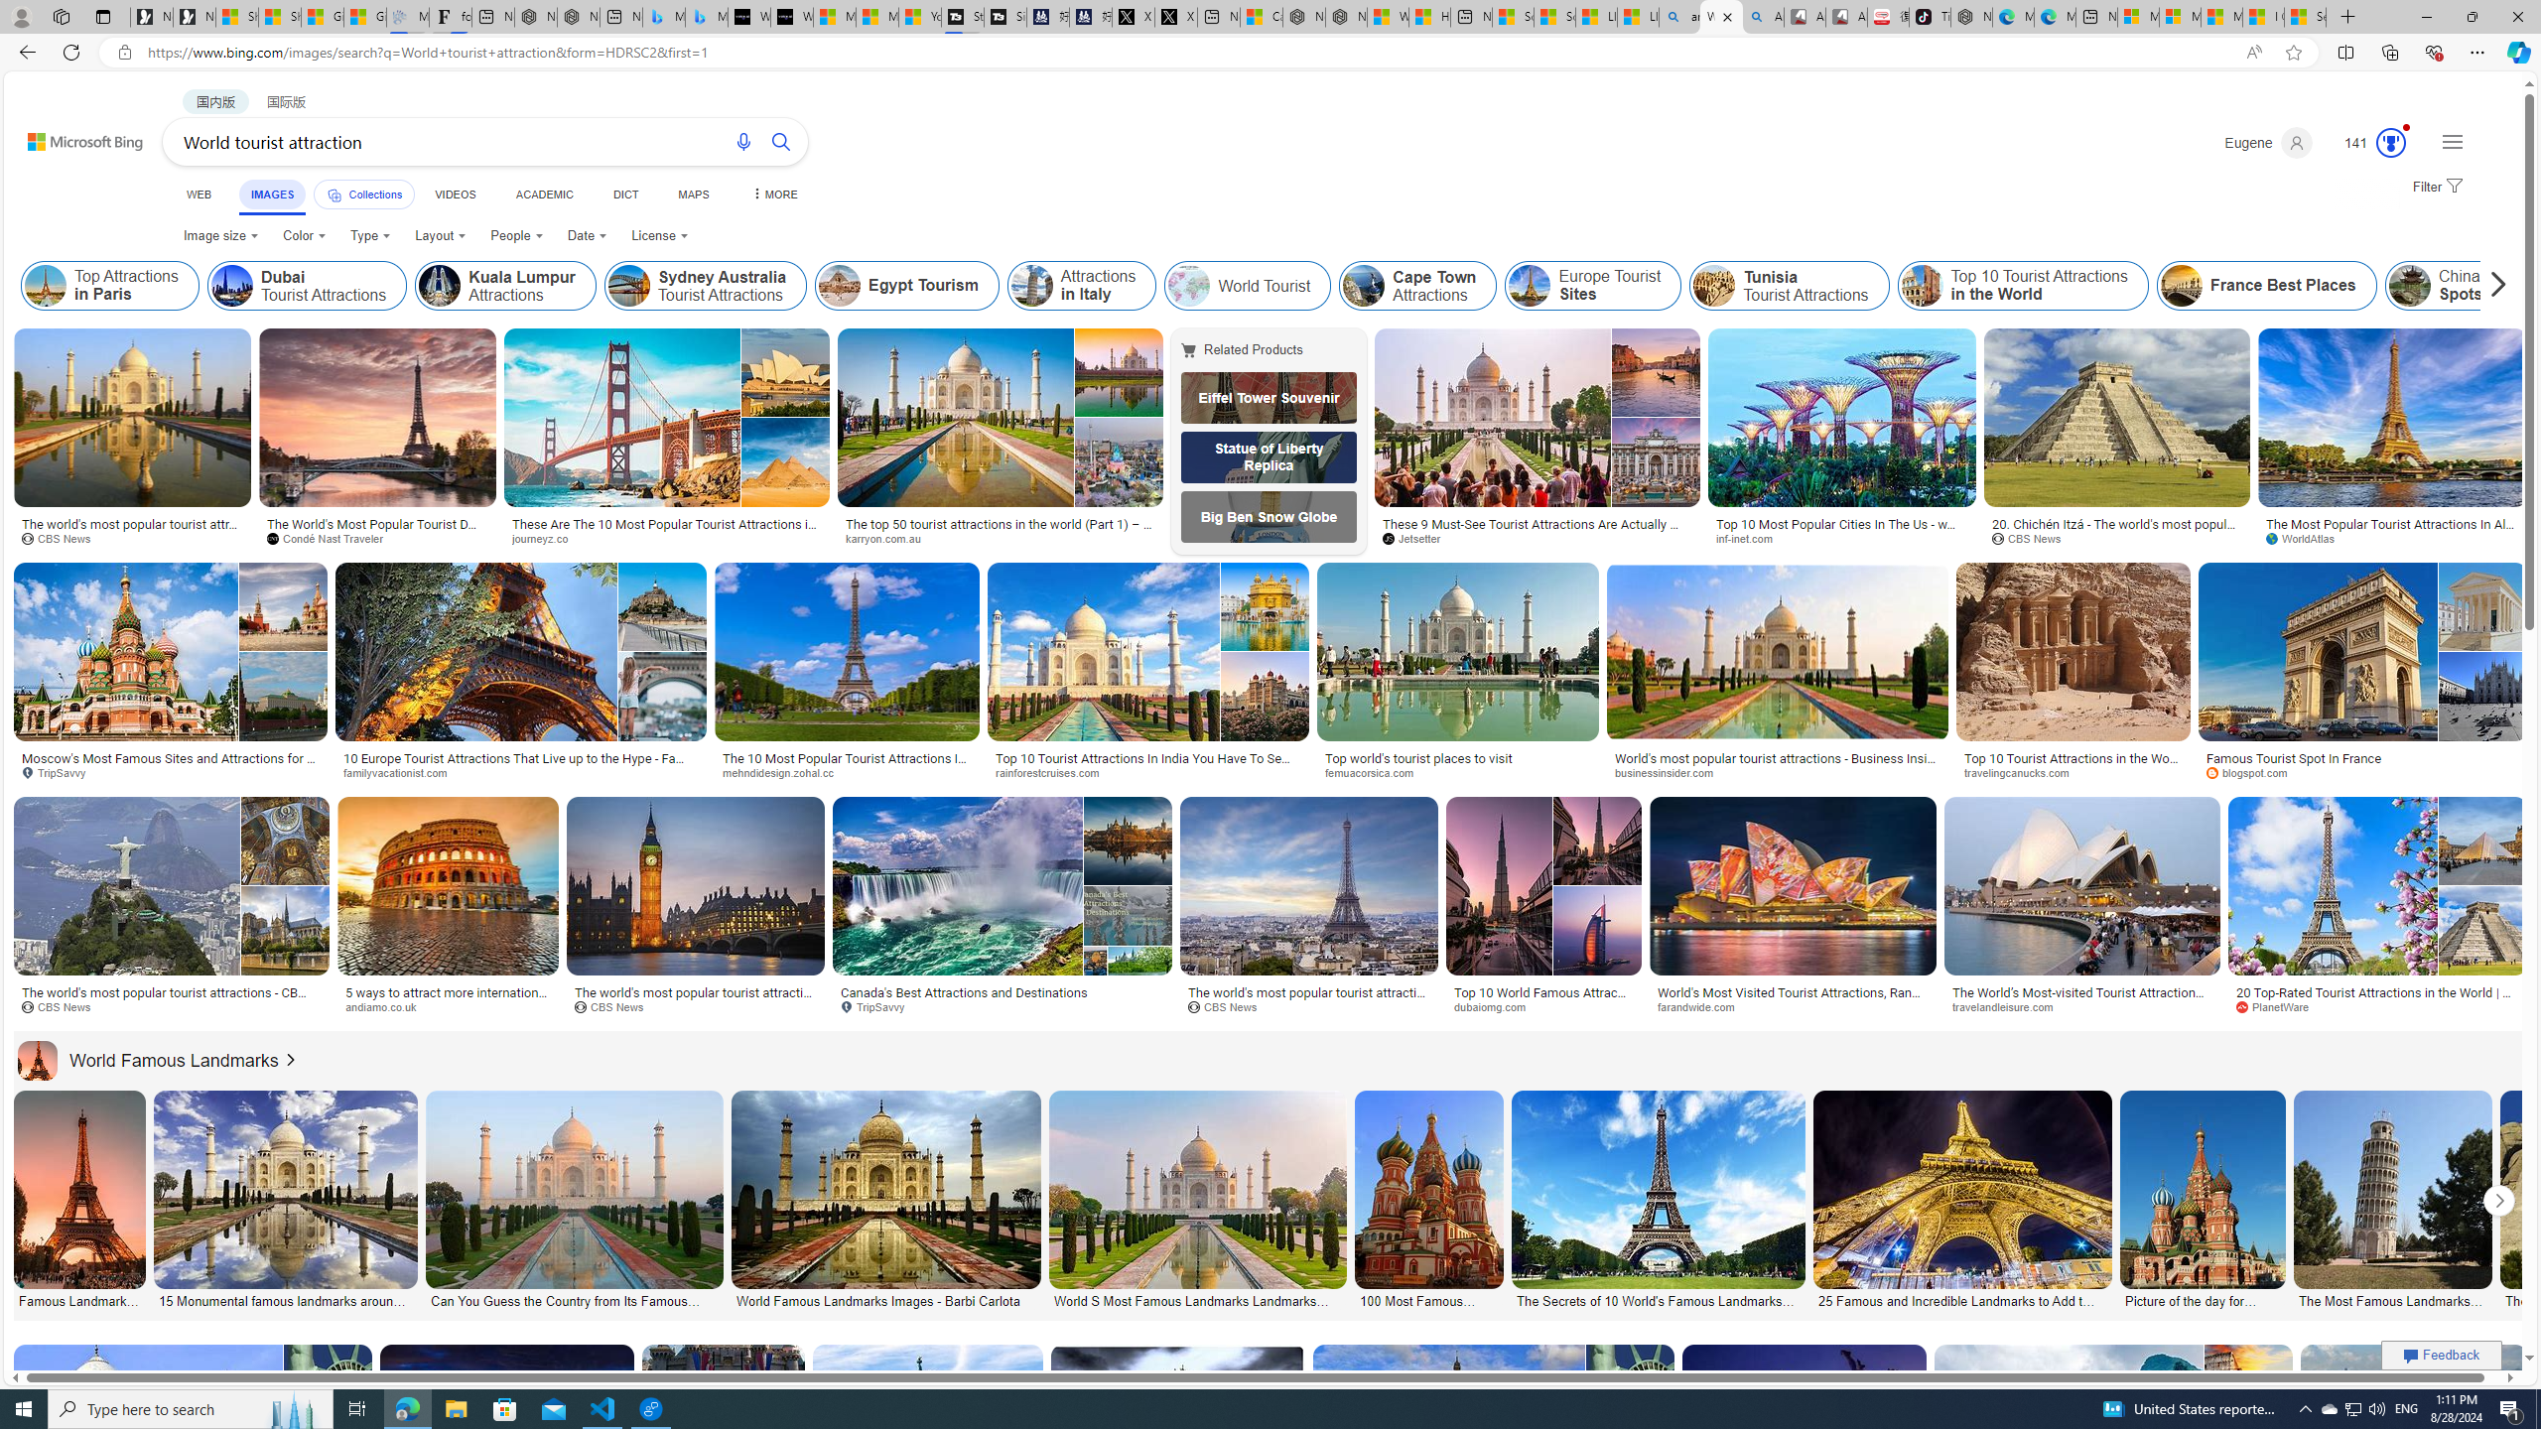  Describe the element at coordinates (2267, 143) in the screenshot. I see `Eugene` at that location.